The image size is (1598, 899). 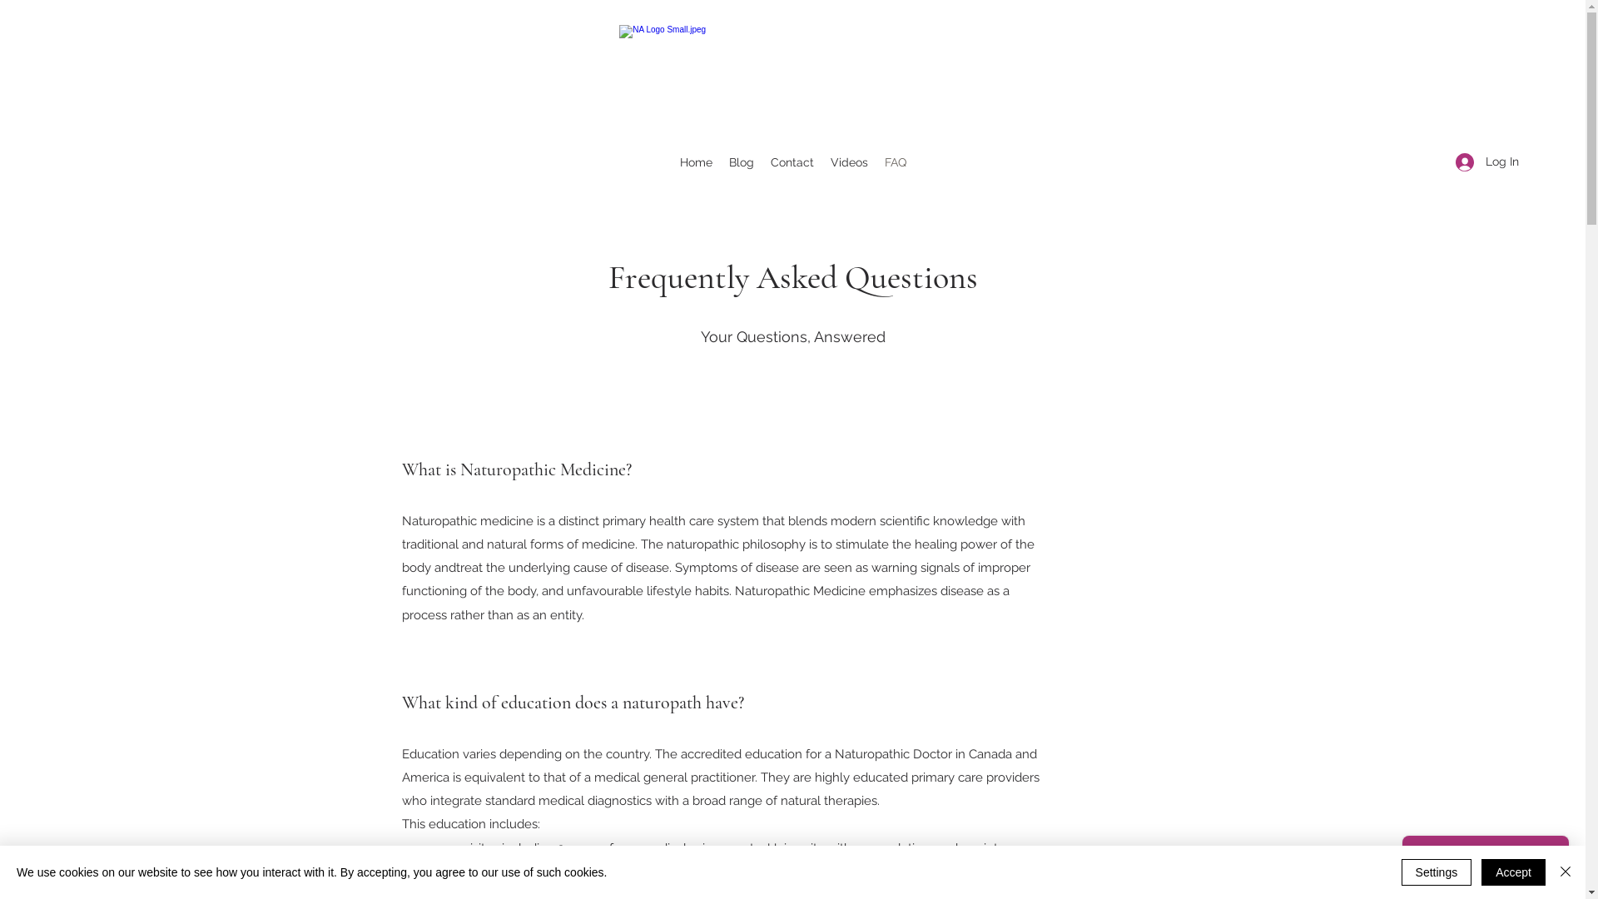 I want to click on Blog, so click(x=742, y=162).